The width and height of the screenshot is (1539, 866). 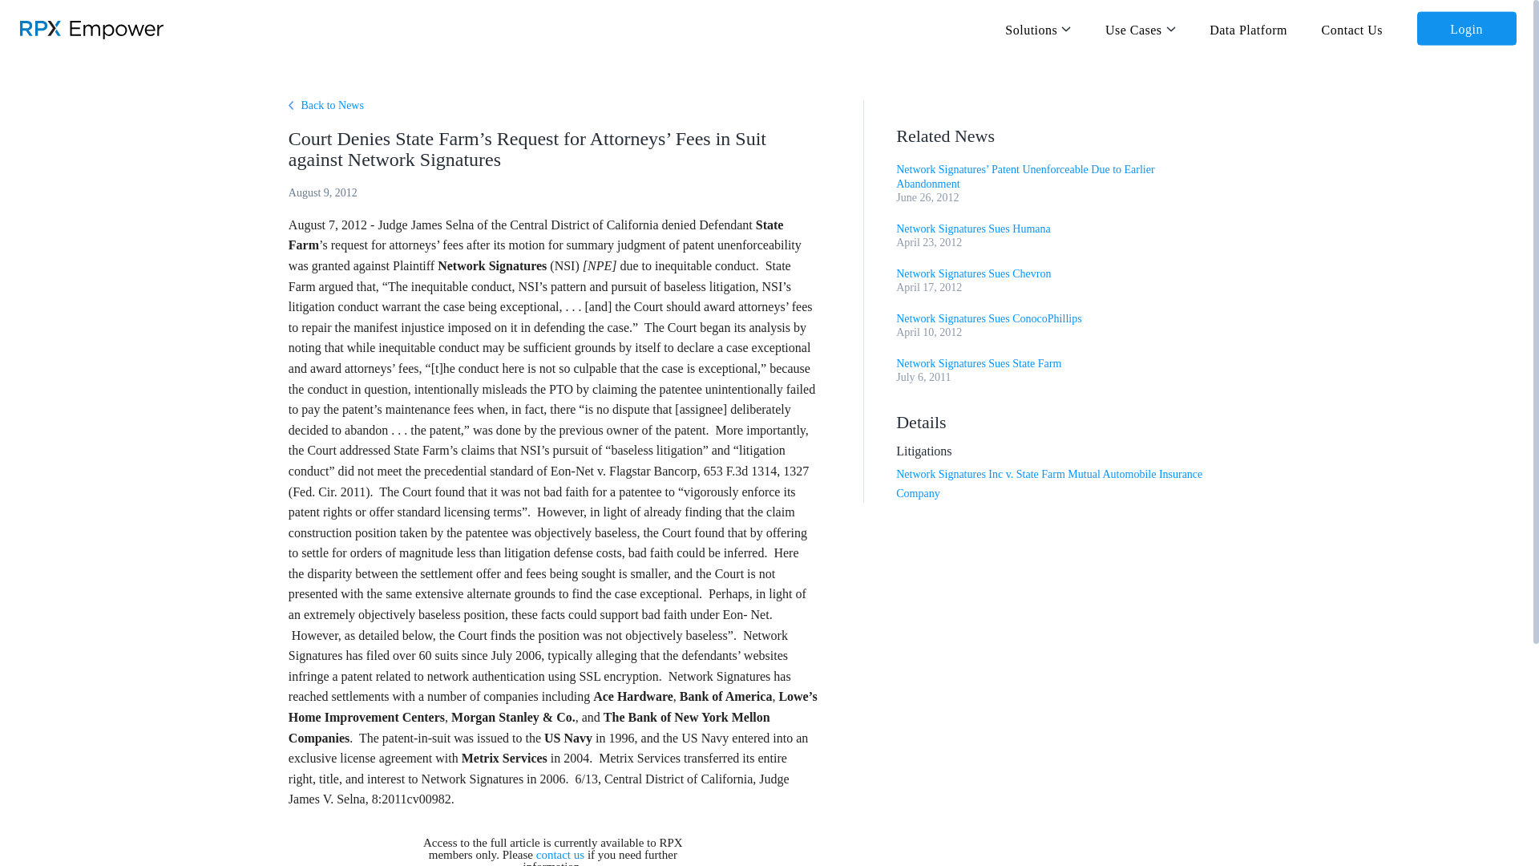 What do you see at coordinates (1467, 29) in the screenshot?
I see `Login` at bounding box center [1467, 29].